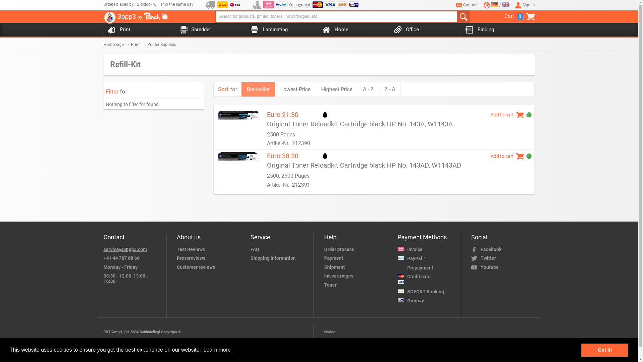  What do you see at coordinates (257, 5) in the screenshot?
I see `Payment Methods` at bounding box center [257, 5].